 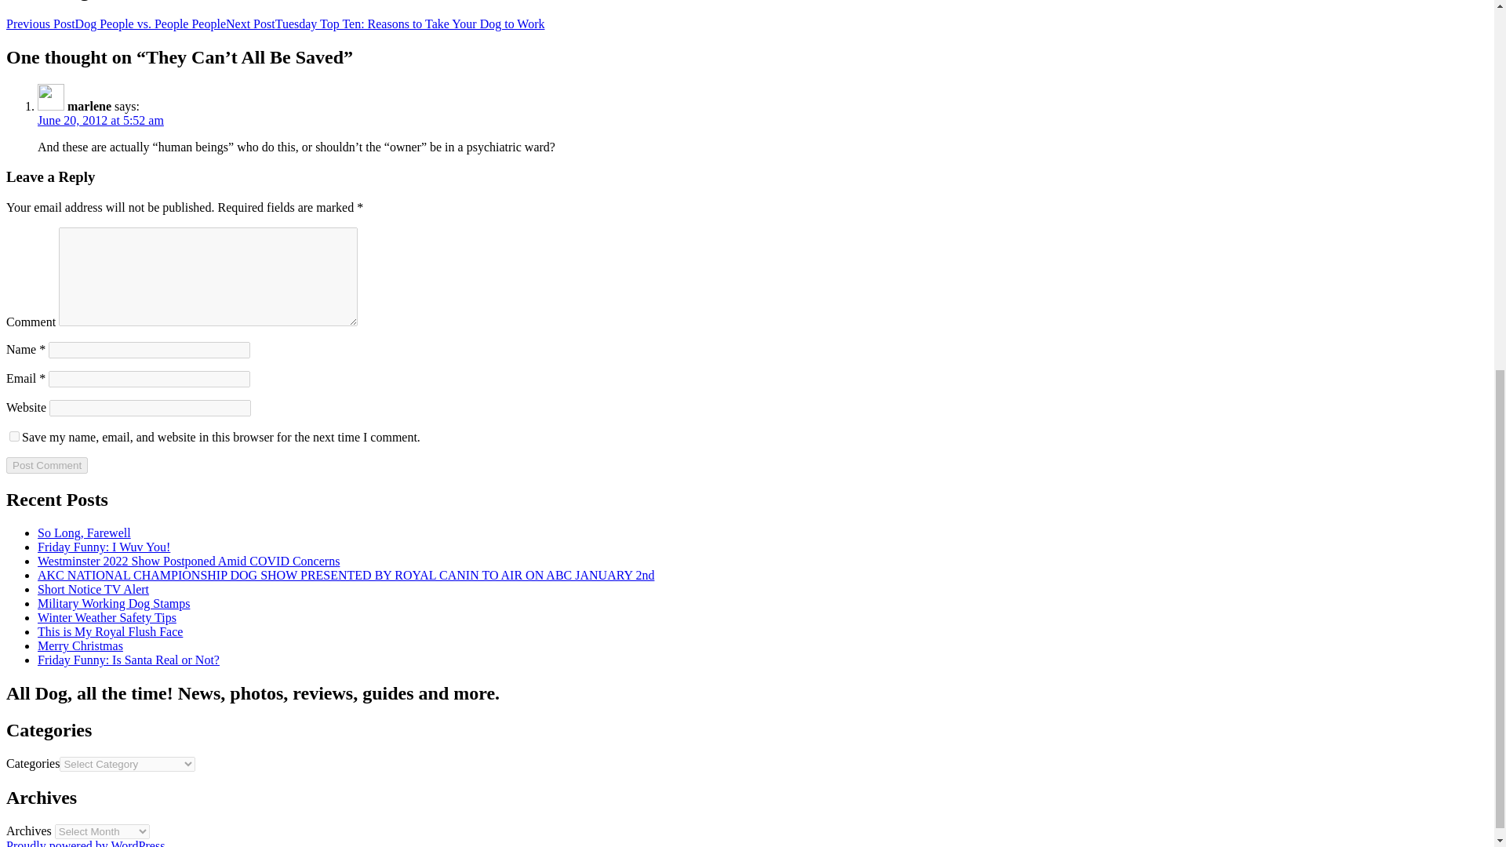 I want to click on So Long, Farewell, so click(x=85, y=532).